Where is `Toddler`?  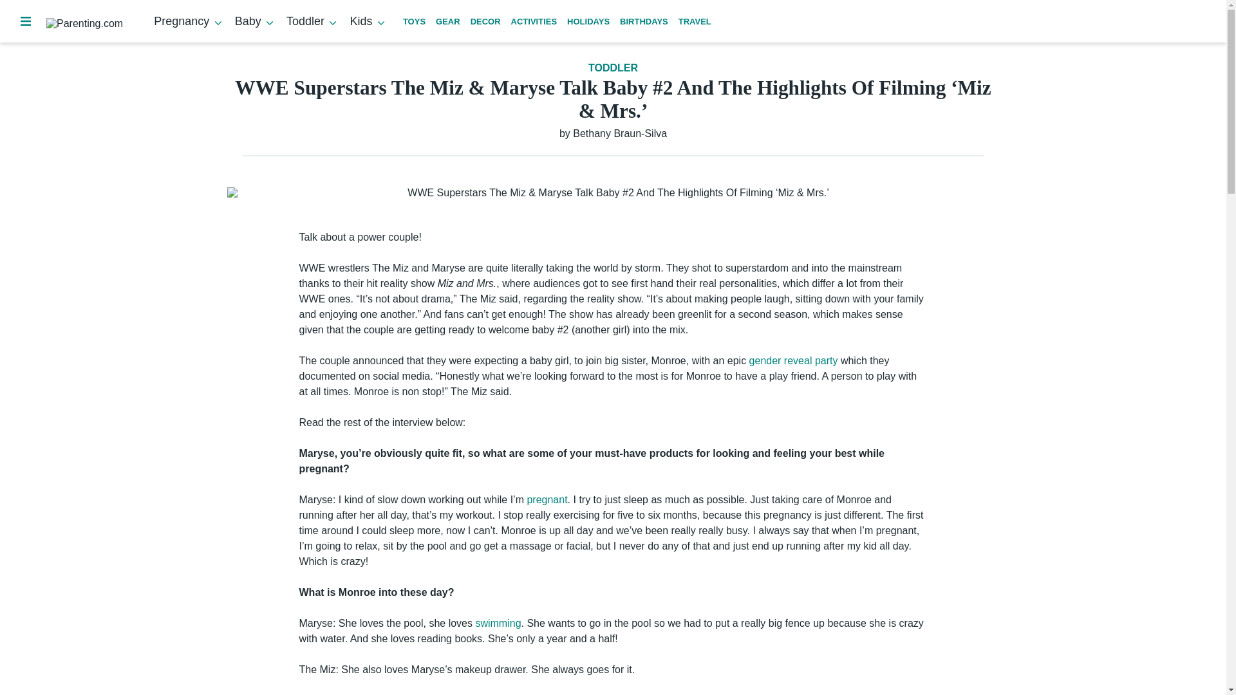 Toddler is located at coordinates (313, 21).